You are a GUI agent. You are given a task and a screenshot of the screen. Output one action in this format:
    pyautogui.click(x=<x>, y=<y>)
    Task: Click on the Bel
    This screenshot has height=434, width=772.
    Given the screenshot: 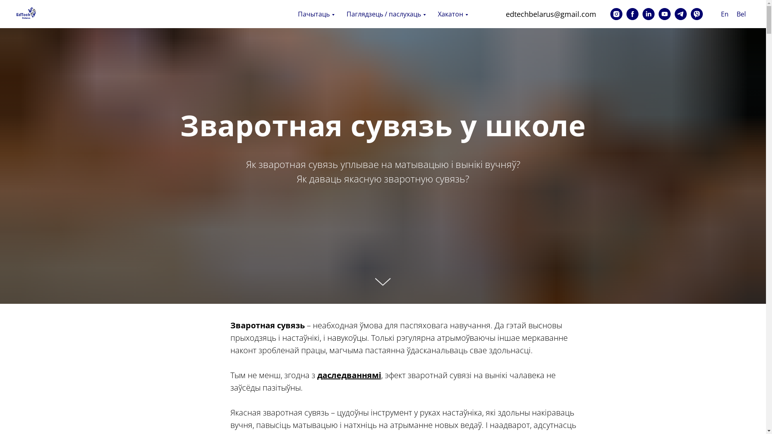 What is the action you would take?
    pyautogui.click(x=741, y=14)
    